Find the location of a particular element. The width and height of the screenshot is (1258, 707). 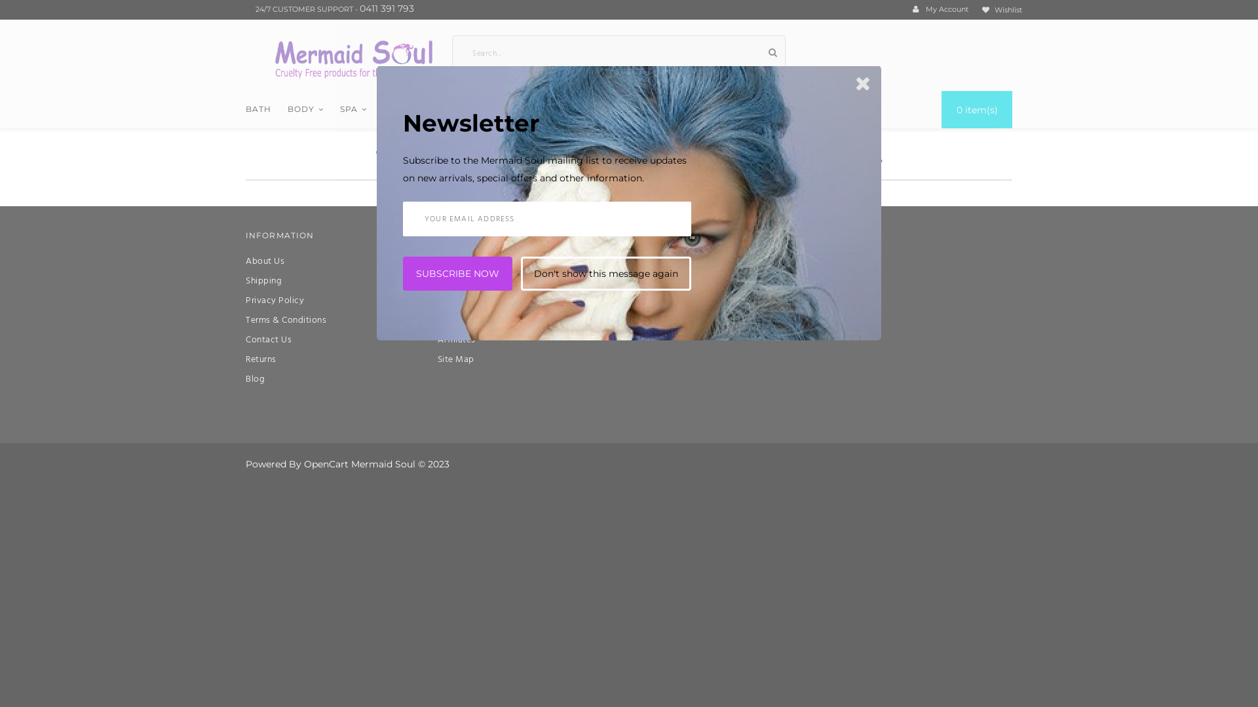

Robina, Gold Coast, Queensland is located at coordinates (697, 263).